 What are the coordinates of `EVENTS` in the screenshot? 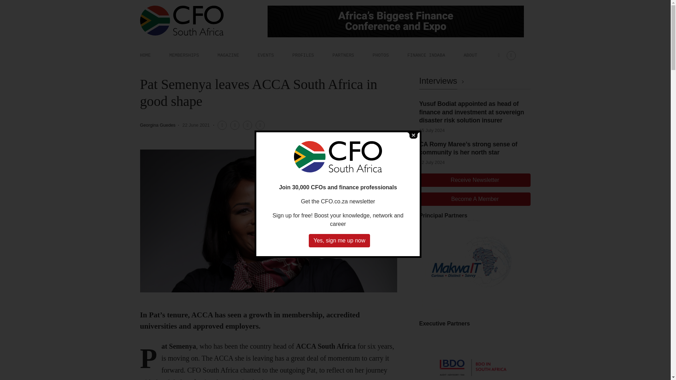 It's located at (265, 55).